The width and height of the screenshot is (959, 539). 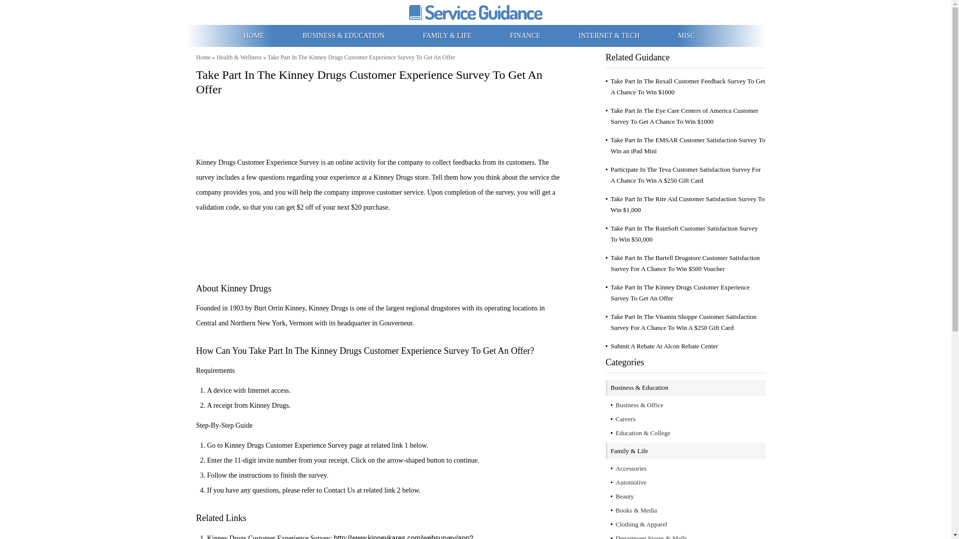 I want to click on View all posts filed under Finance, so click(x=525, y=35).